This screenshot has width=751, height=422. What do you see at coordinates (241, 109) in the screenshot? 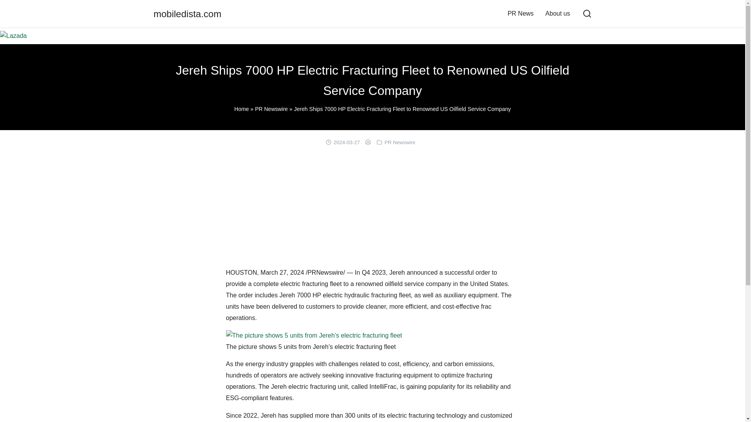
I see `Home` at bounding box center [241, 109].